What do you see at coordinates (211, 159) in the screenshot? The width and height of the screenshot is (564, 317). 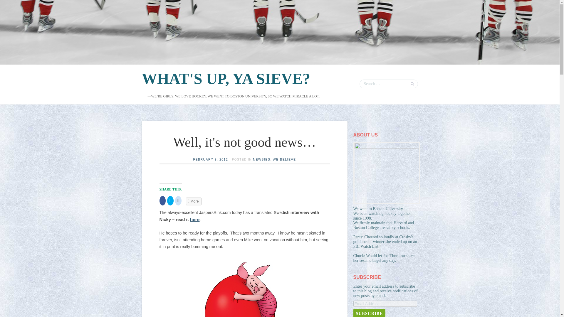 I see `FEBRUARY 9, 2012` at bounding box center [211, 159].